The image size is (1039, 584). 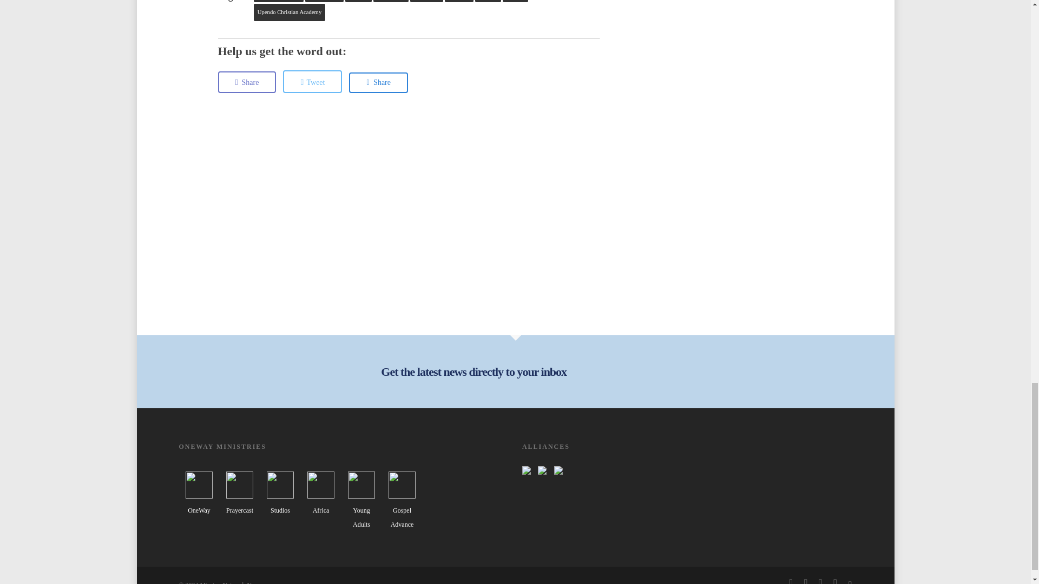 I want to click on Amg International, so click(x=278, y=1).